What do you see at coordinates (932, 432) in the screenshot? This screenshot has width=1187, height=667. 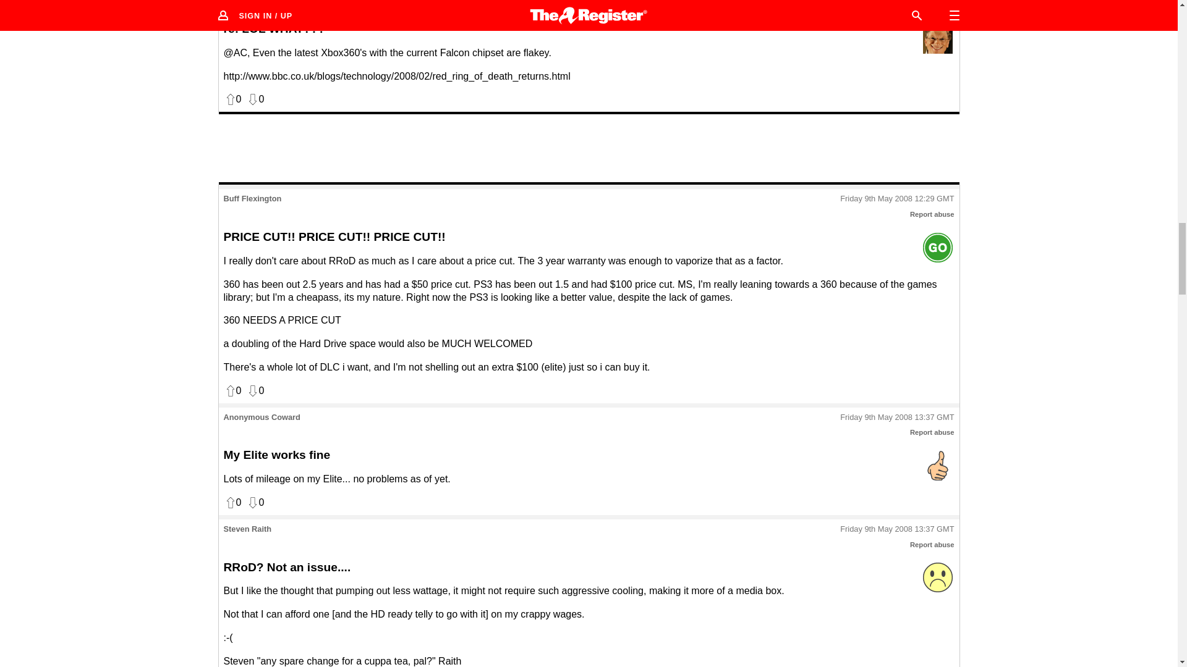 I see `Report abuse` at bounding box center [932, 432].